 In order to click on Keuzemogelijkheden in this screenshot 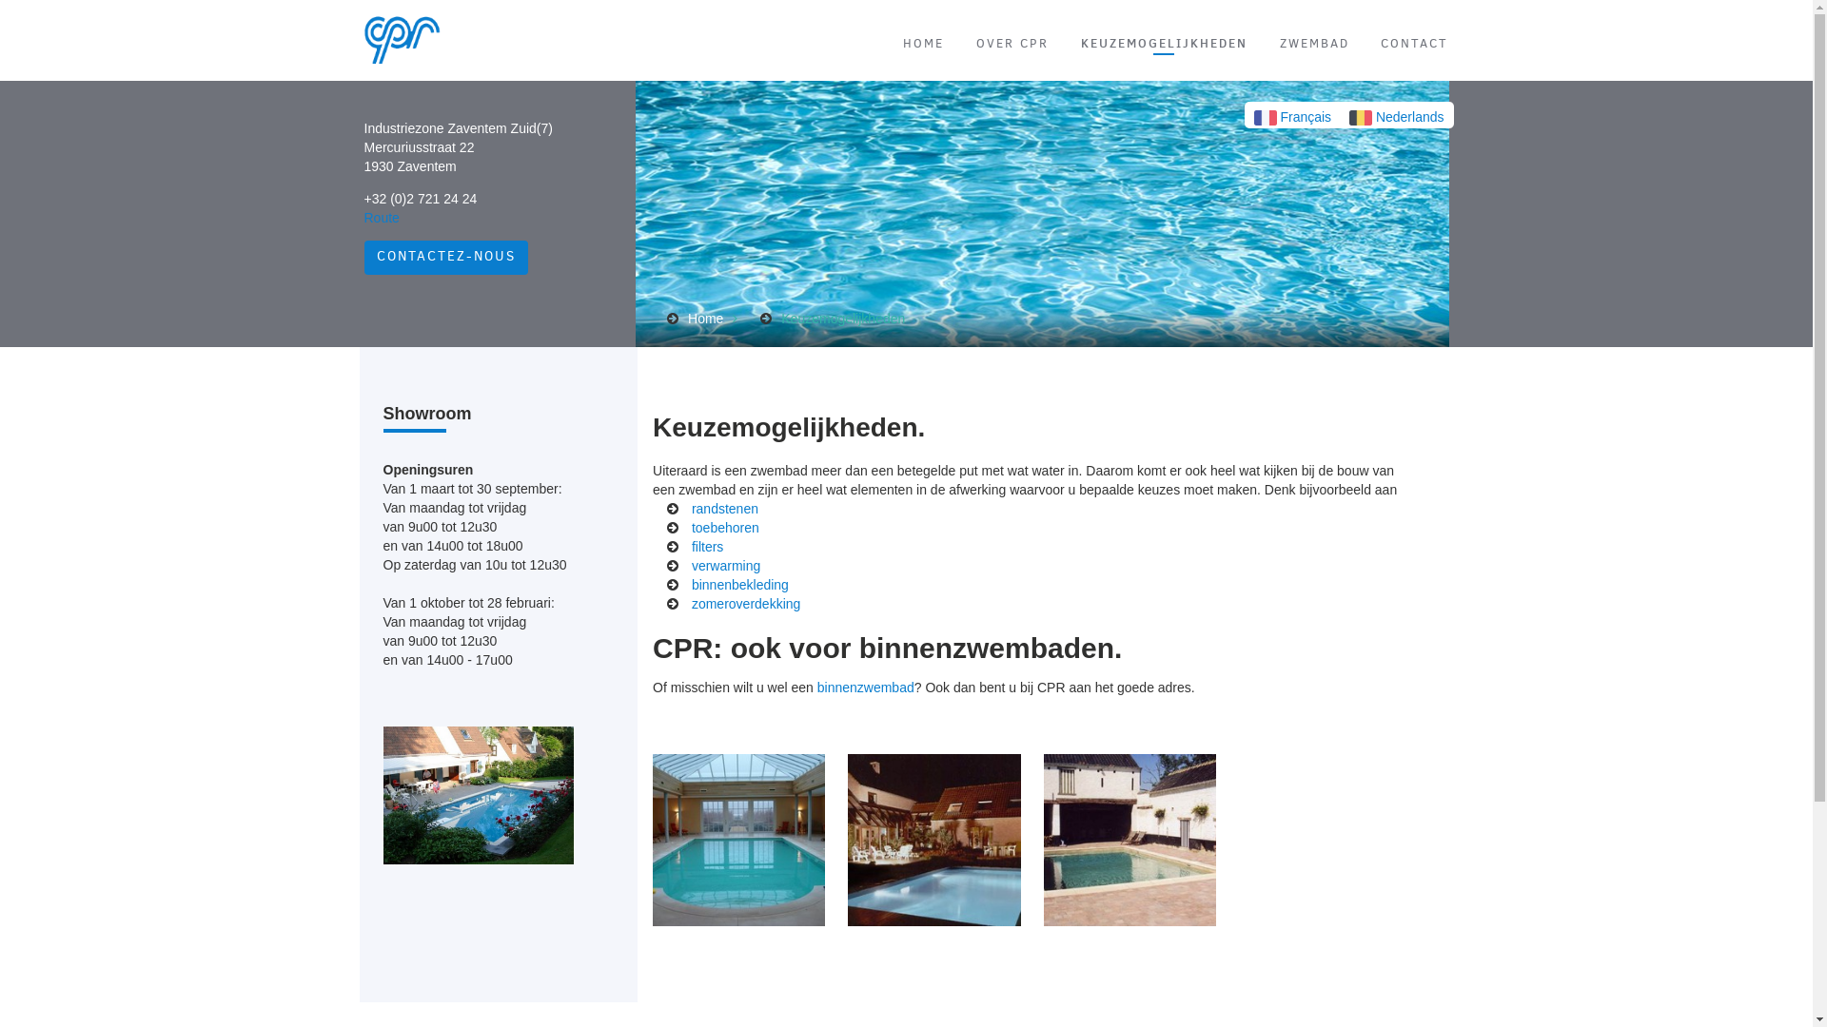, I will do `click(843, 319)`.